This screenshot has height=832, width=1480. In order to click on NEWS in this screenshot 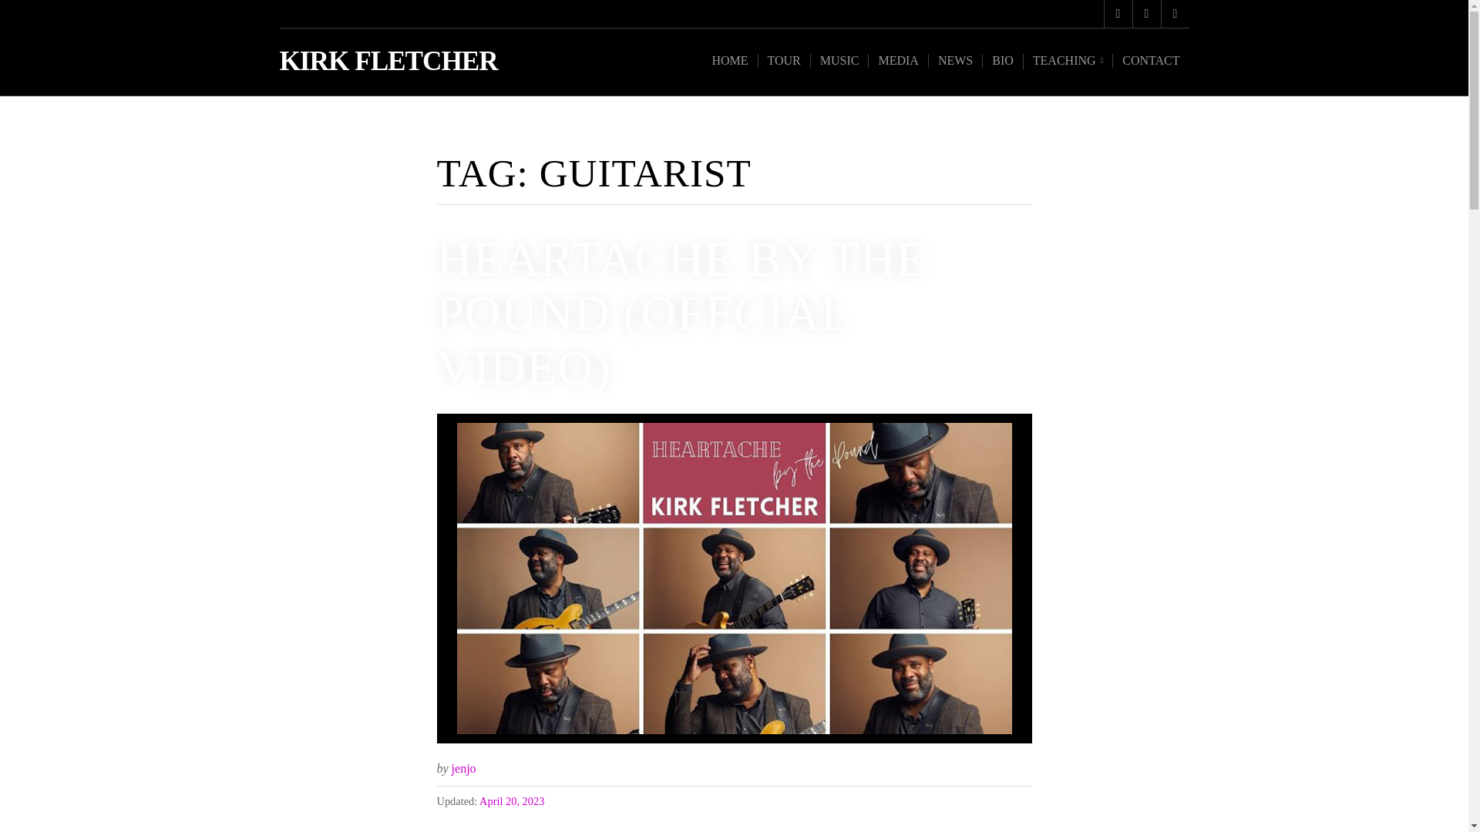, I will do `click(954, 60)`.